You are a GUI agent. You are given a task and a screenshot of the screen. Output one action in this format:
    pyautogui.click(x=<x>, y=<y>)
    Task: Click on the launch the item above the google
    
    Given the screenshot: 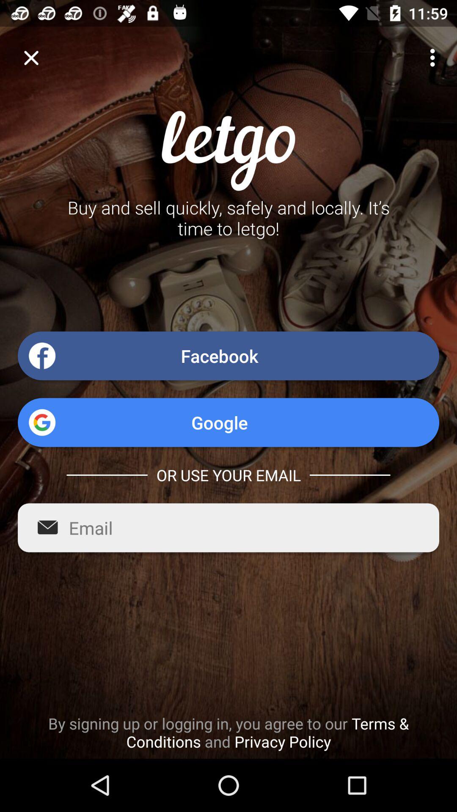 What is the action you would take?
    pyautogui.click(x=228, y=356)
    